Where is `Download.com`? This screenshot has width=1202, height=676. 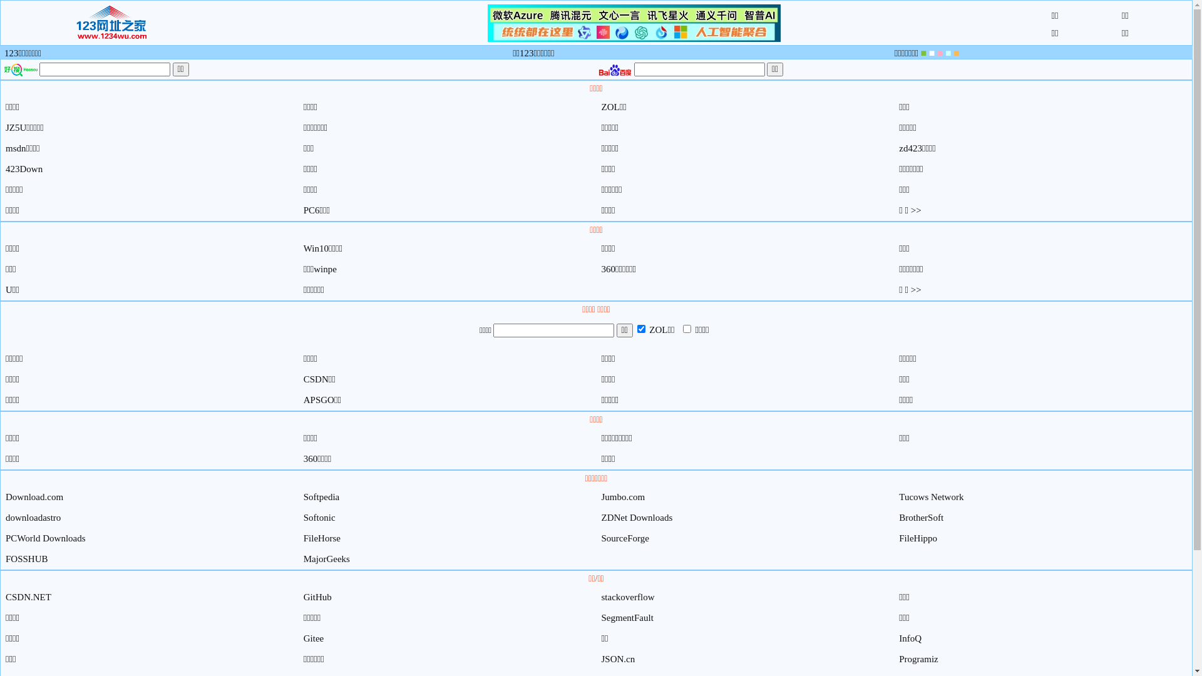 Download.com is located at coordinates (34, 497).